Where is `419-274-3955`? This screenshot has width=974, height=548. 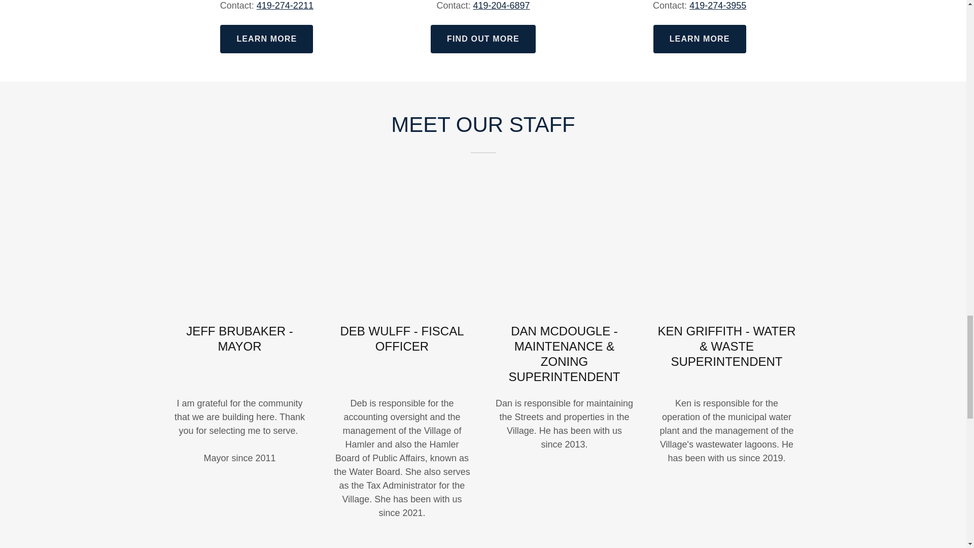 419-274-3955 is located at coordinates (717, 5).